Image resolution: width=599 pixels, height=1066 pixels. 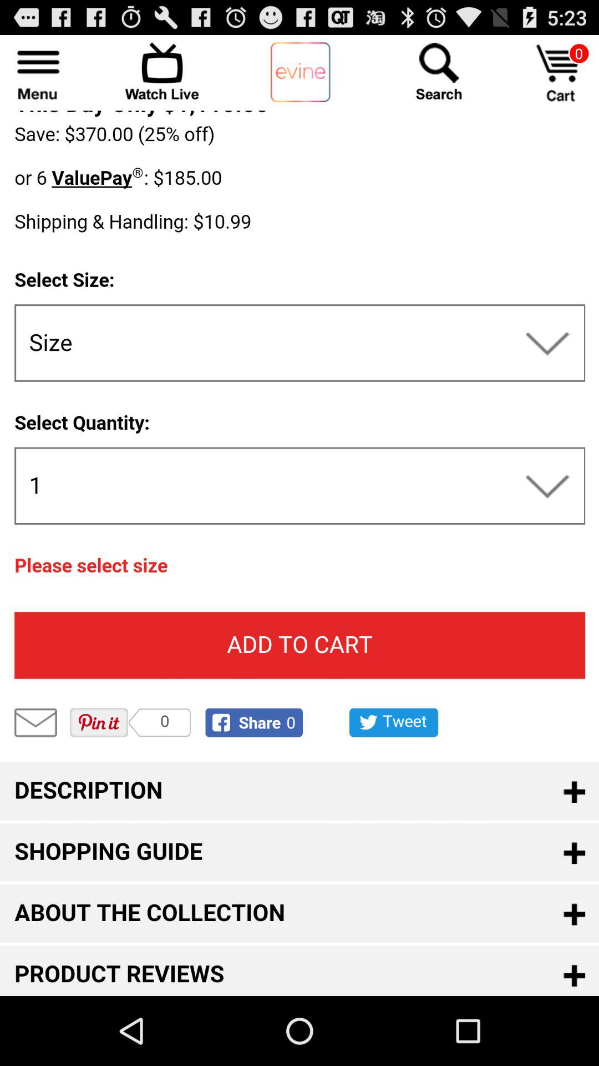 What do you see at coordinates (560, 73) in the screenshot?
I see `go to purchase` at bounding box center [560, 73].